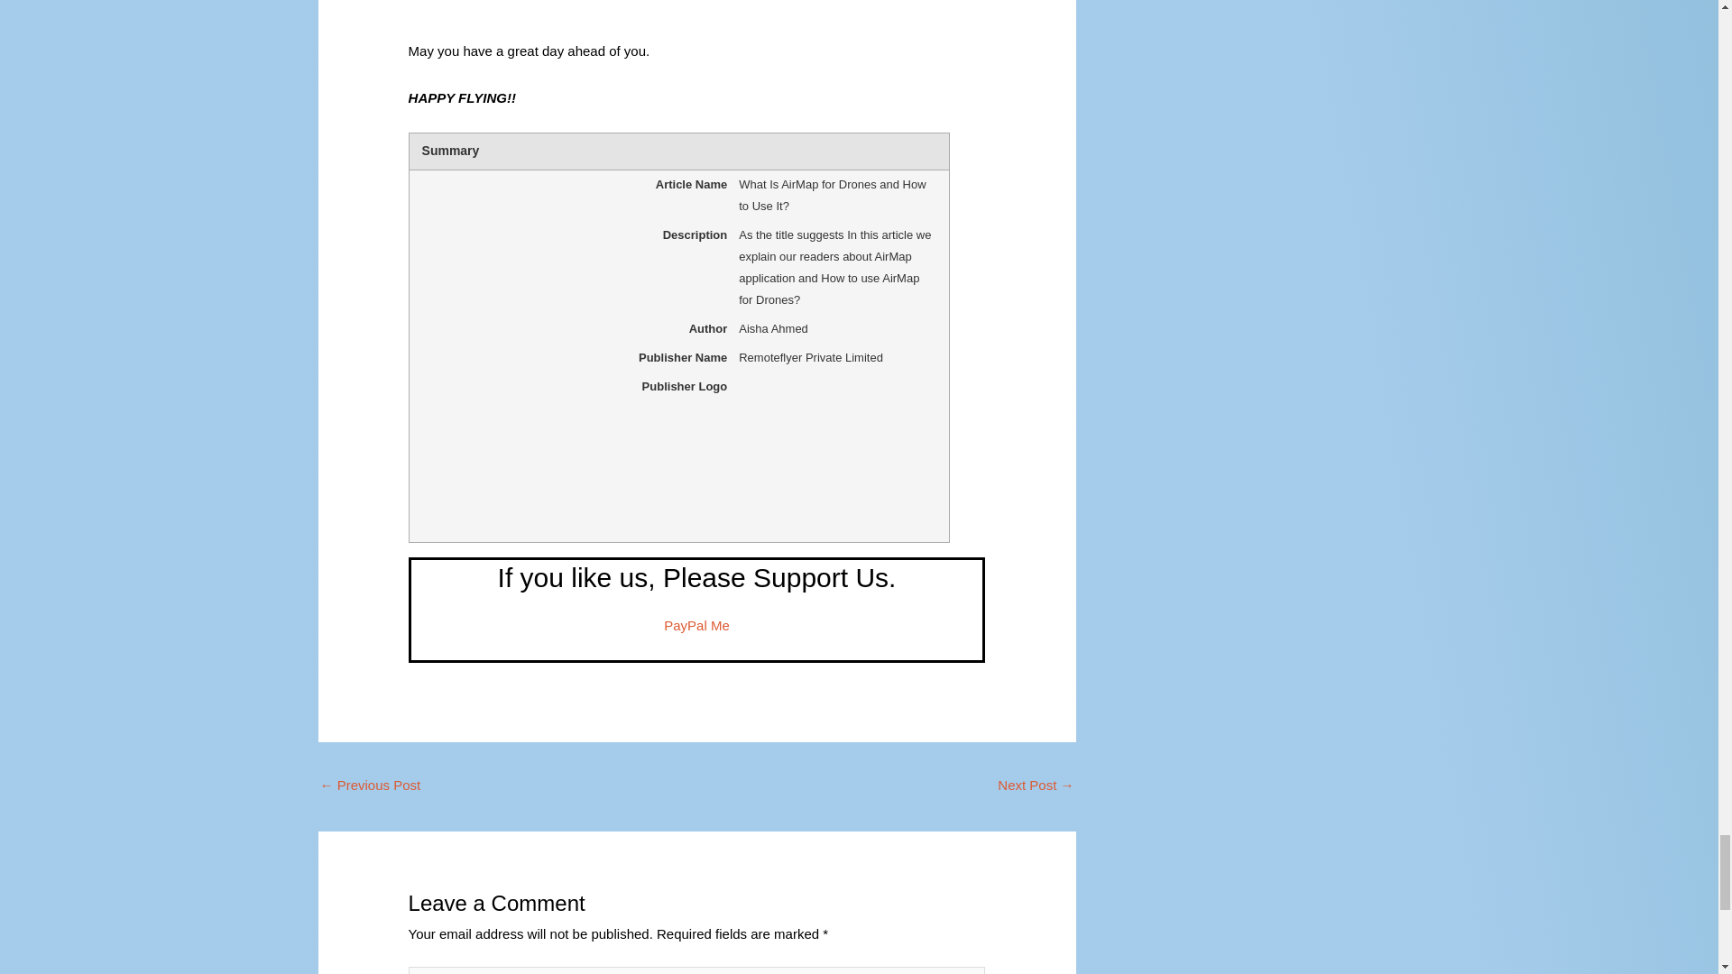  Describe the element at coordinates (696, 625) in the screenshot. I see `PayPal Me` at that location.